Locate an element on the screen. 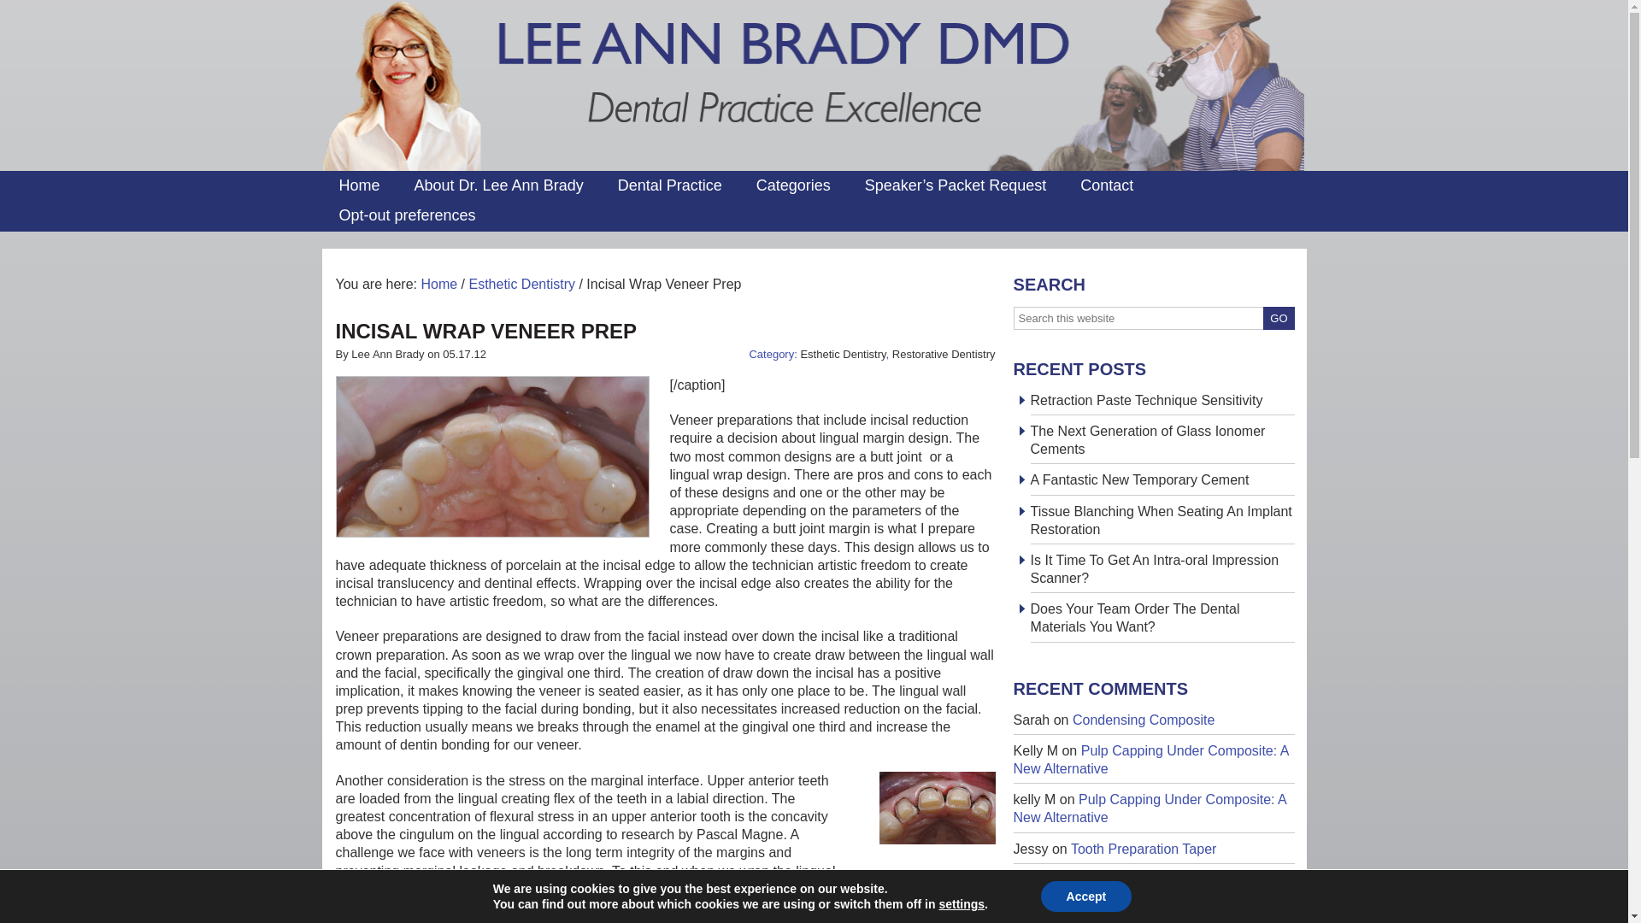 The width and height of the screenshot is (1641, 923). Is It Time To Get An Intra-oral Impression Scanner? is located at coordinates (1154, 568).